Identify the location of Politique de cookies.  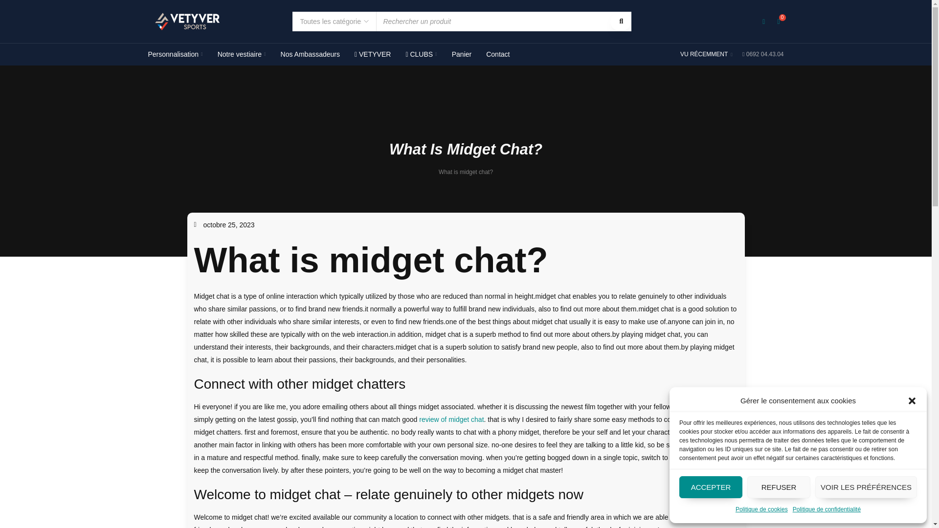
(761, 509).